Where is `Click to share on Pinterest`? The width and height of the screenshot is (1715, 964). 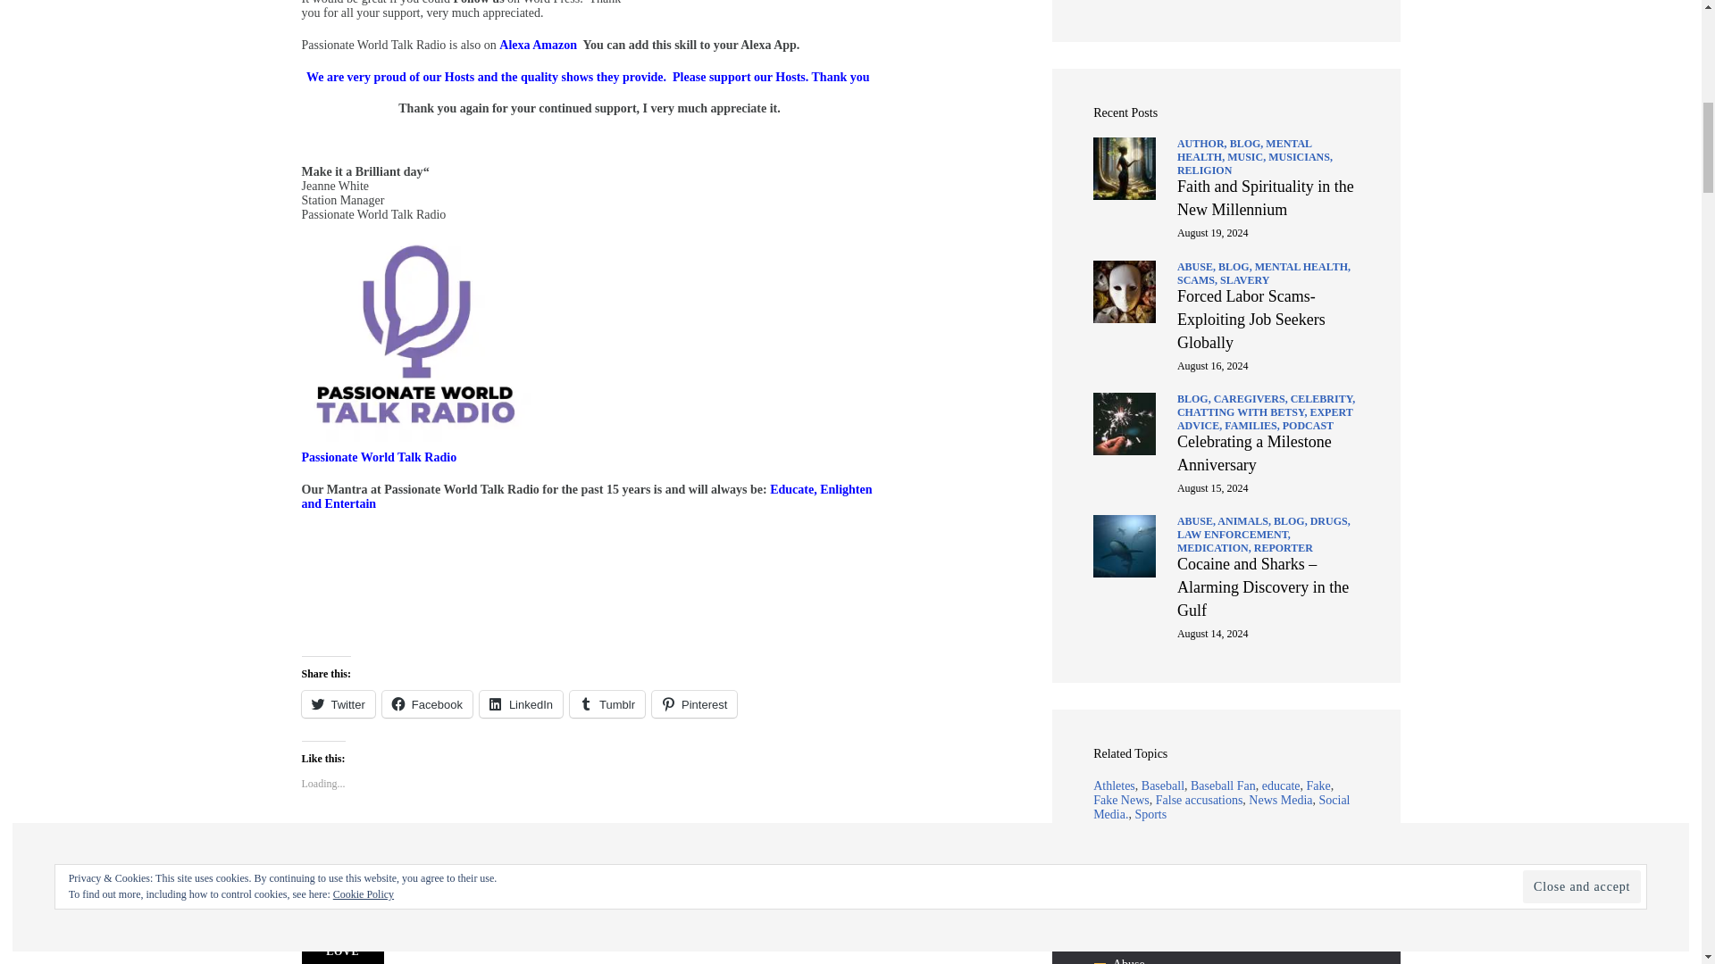
Click to share on Pinterest is located at coordinates (694, 703).